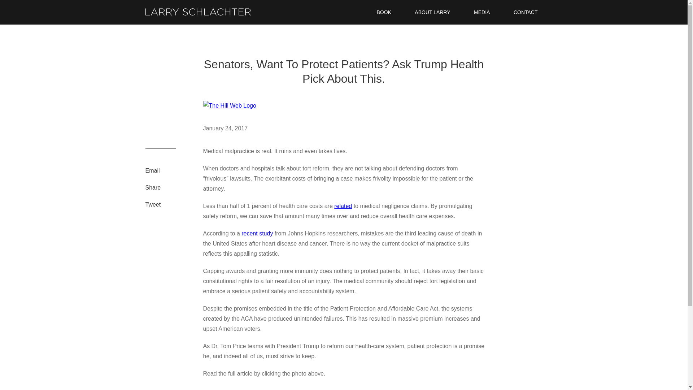 This screenshot has width=693, height=390. I want to click on related, so click(343, 206).